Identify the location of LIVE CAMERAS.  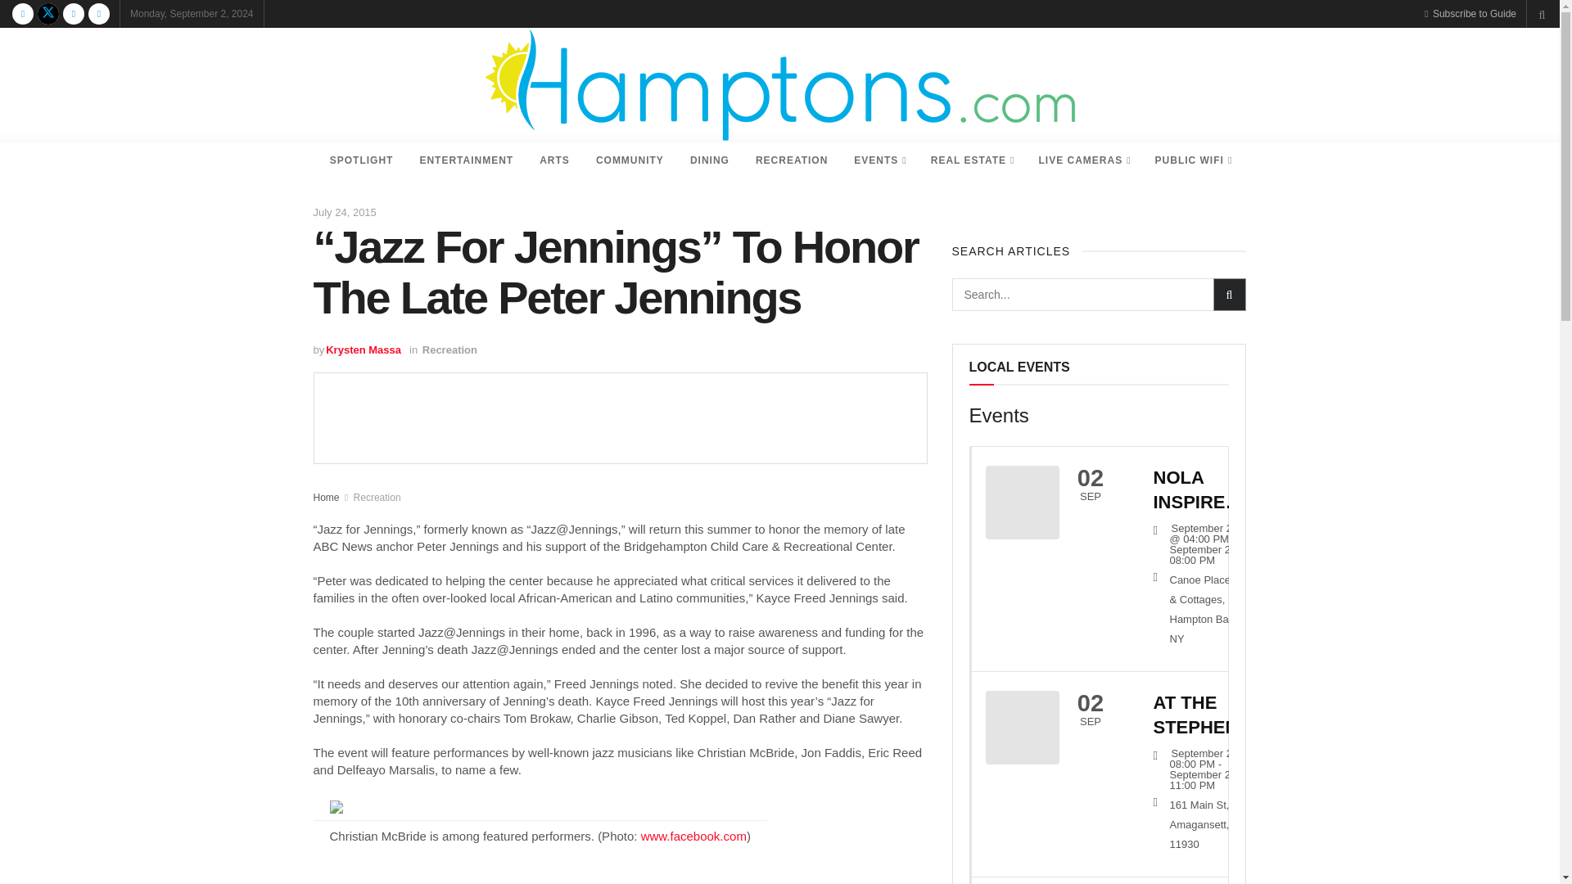
(1082, 160).